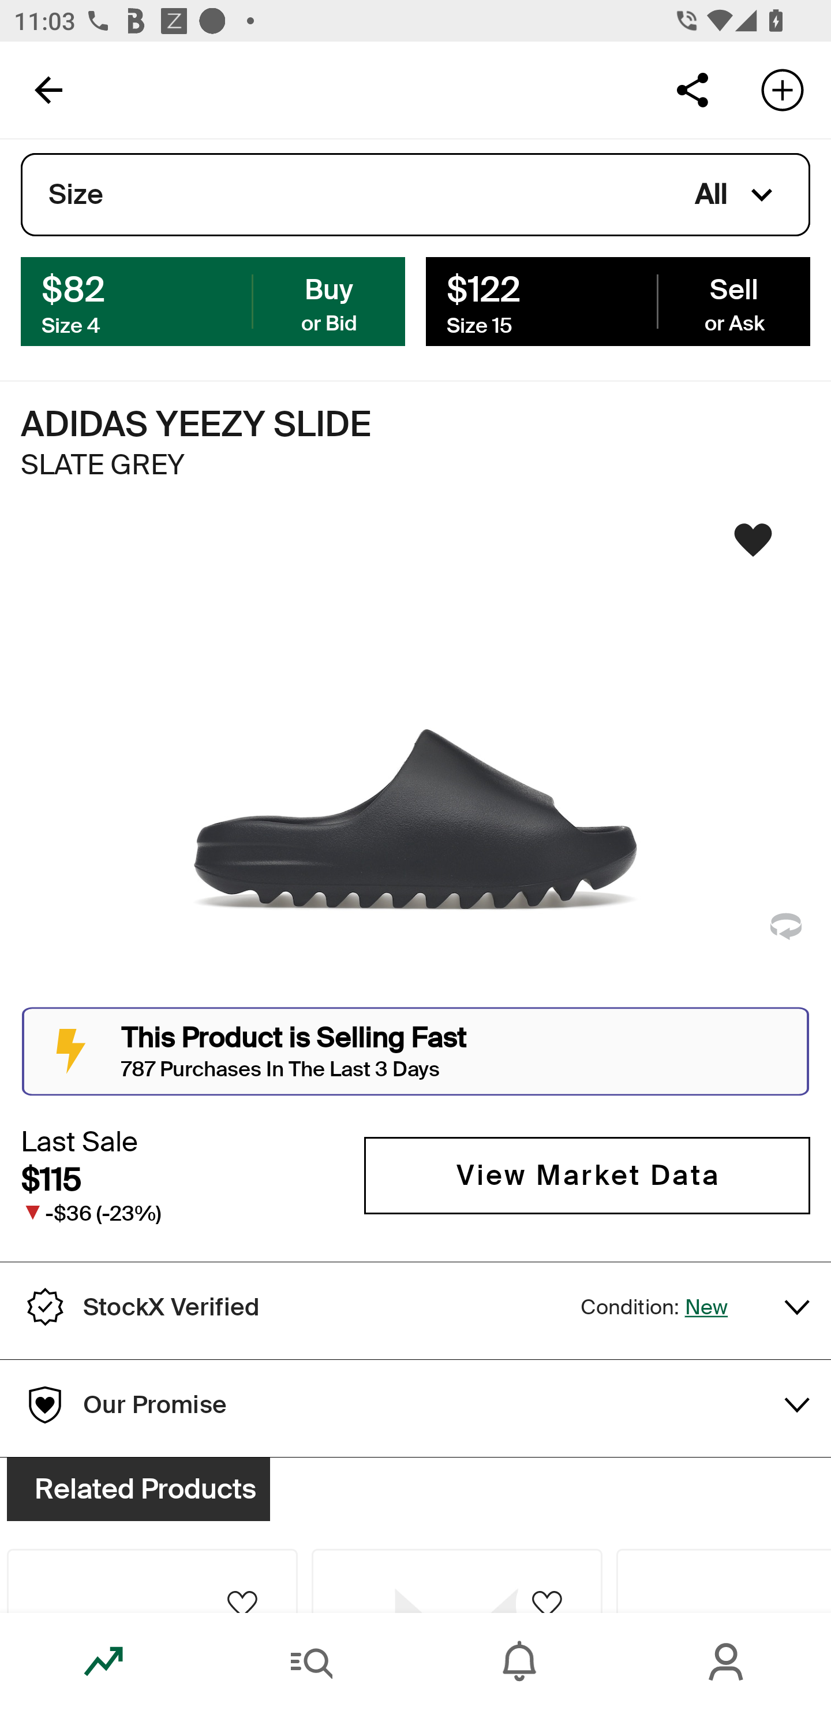  What do you see at coordinates (213, 300) in the screenshot?
I see `$82 Buy Size 4 or Bid` at bounding box center [213, 300].